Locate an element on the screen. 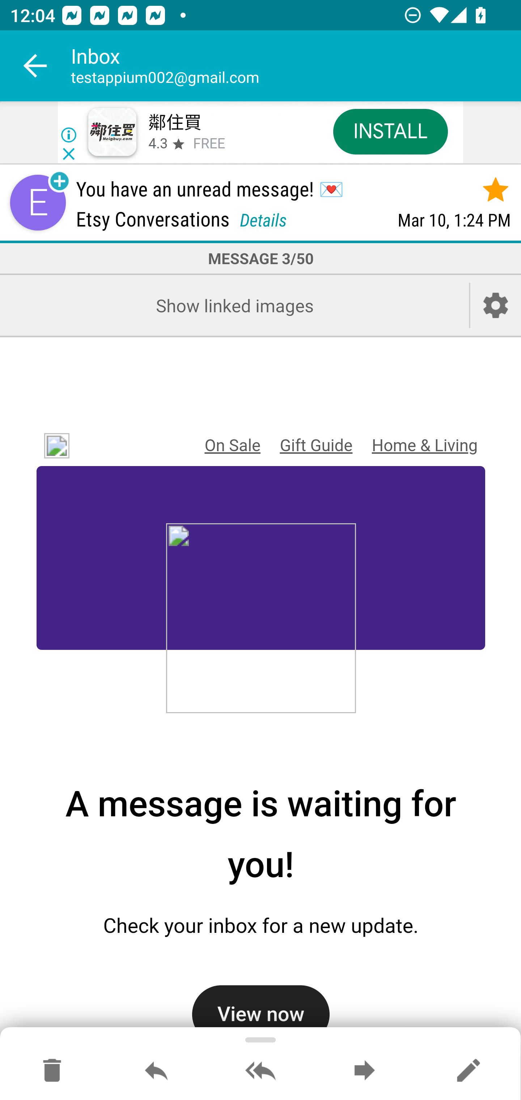 Image resolution: width=521 pixels, height=1100 pixels. Reply is located at coordinates (156, 1071).